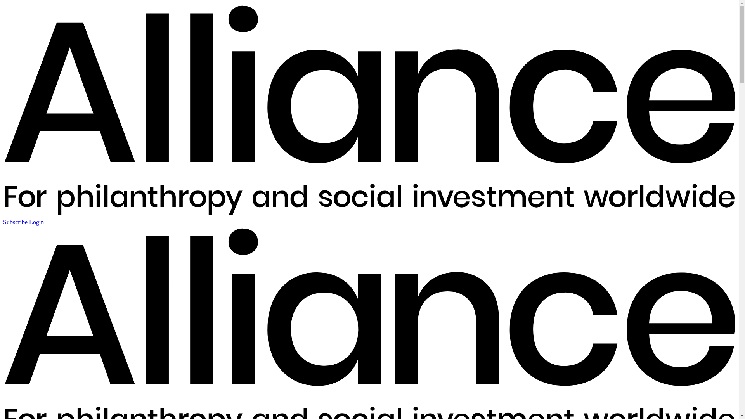 This screenshot has height=419, width=745. What do you see at coordinates (36, 222) in the screenshot?
I see `Login` at bounding box center [36, 222].